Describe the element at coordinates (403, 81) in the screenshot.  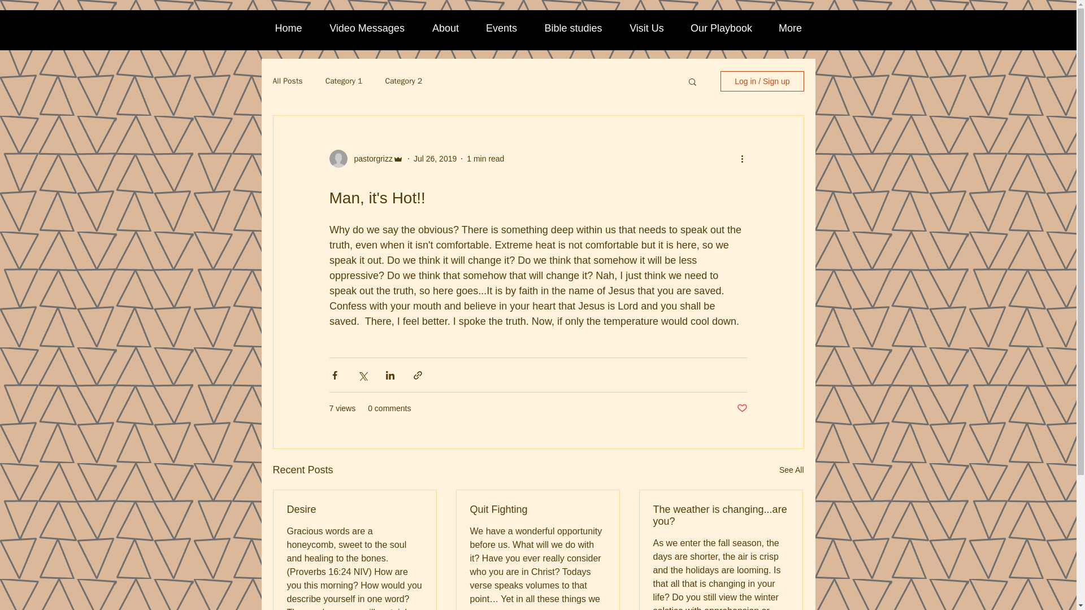
I see `Category 2` at that location.